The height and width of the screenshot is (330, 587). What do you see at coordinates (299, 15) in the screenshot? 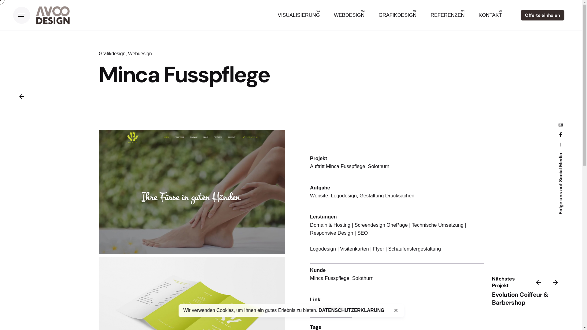
I see `VISUALISIERUNG` at bounding box center [299, 15].